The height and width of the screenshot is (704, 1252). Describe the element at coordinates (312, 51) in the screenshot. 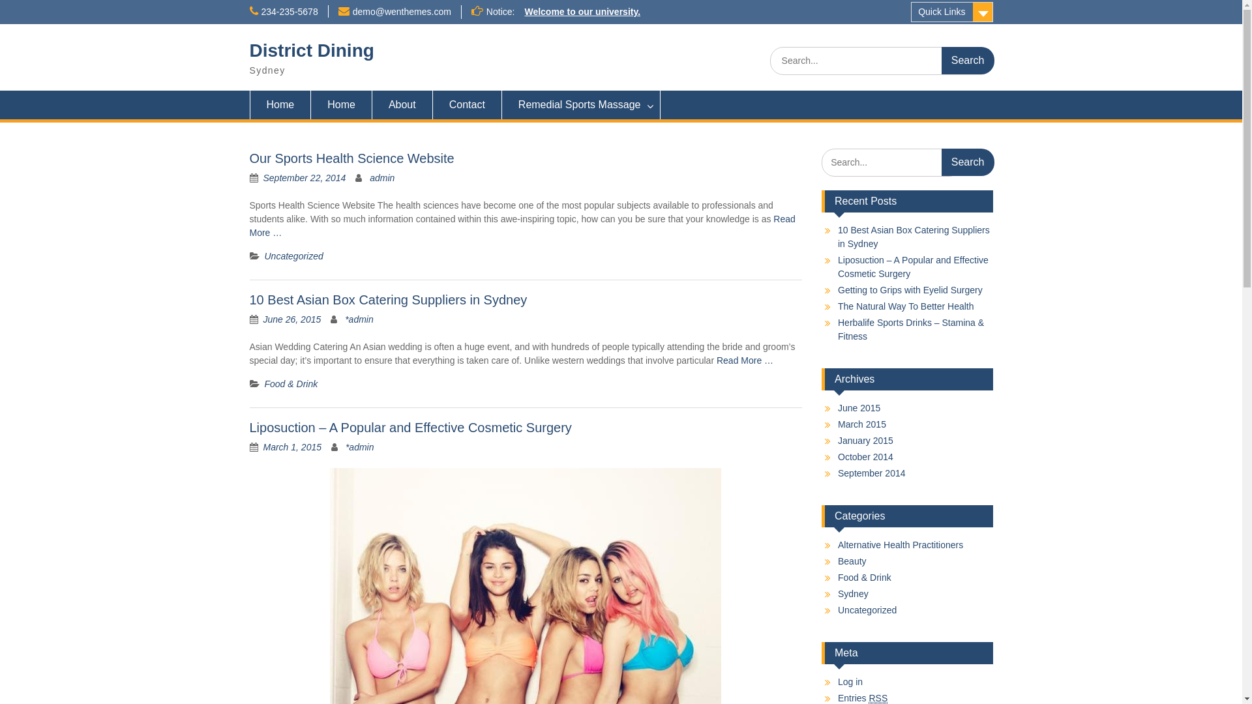

I see `District Dining` at that location.